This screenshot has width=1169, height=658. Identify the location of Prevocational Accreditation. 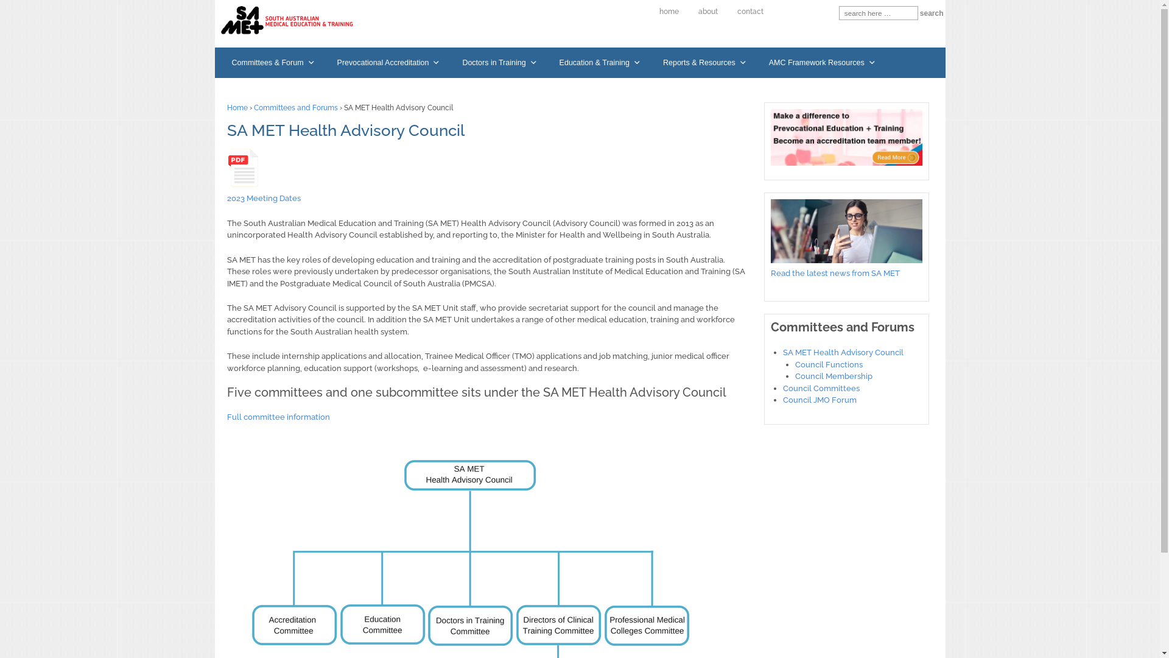
(389, 62).